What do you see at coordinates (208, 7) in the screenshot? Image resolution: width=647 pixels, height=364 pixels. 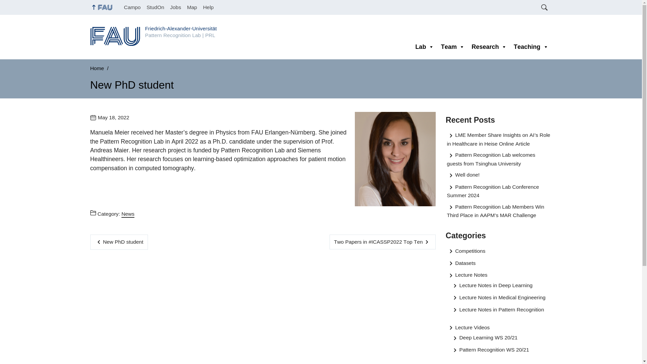 I see `Help` at bounding box center [208, 7].